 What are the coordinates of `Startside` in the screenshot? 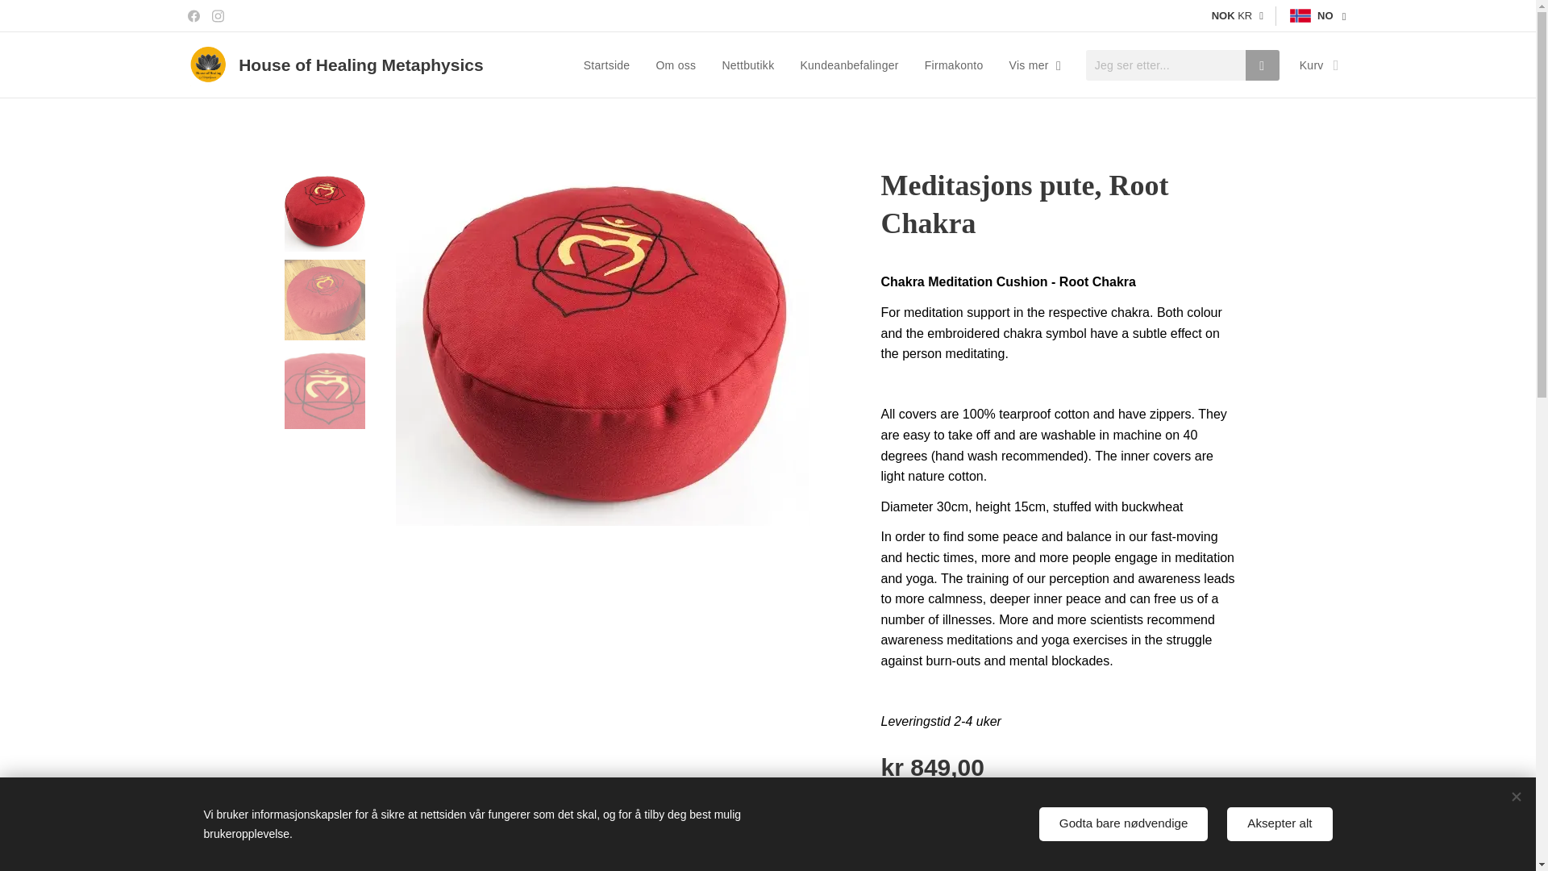 It's located at (611, 65).